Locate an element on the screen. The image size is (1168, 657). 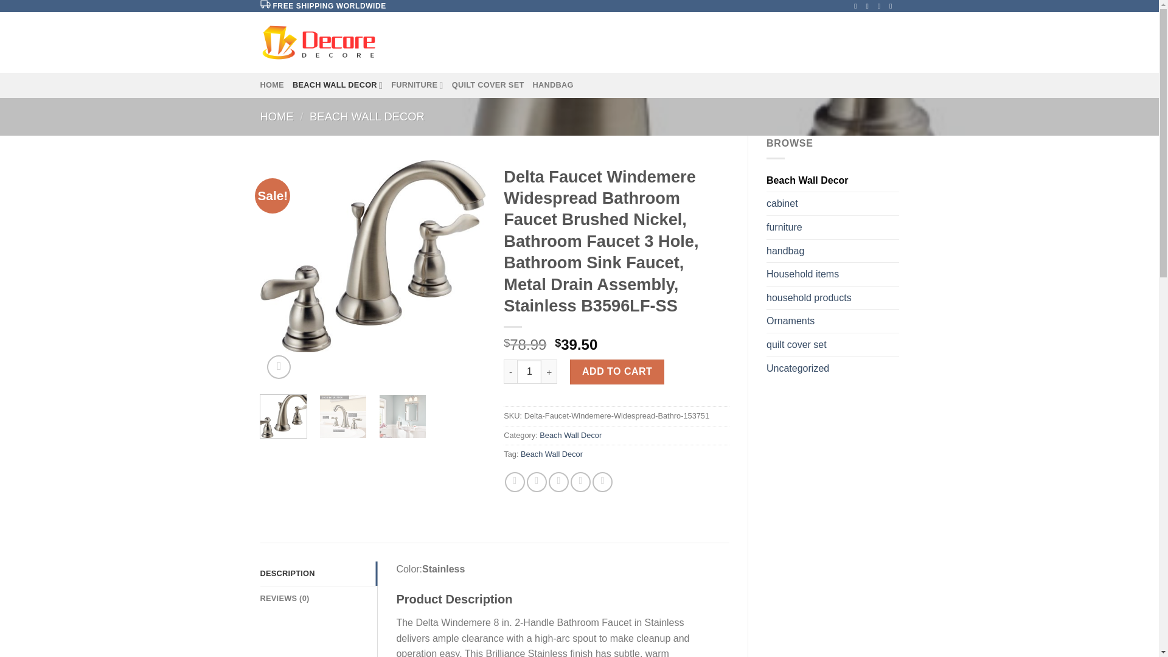
Share on Facebook is located at coordinates (515, 482).